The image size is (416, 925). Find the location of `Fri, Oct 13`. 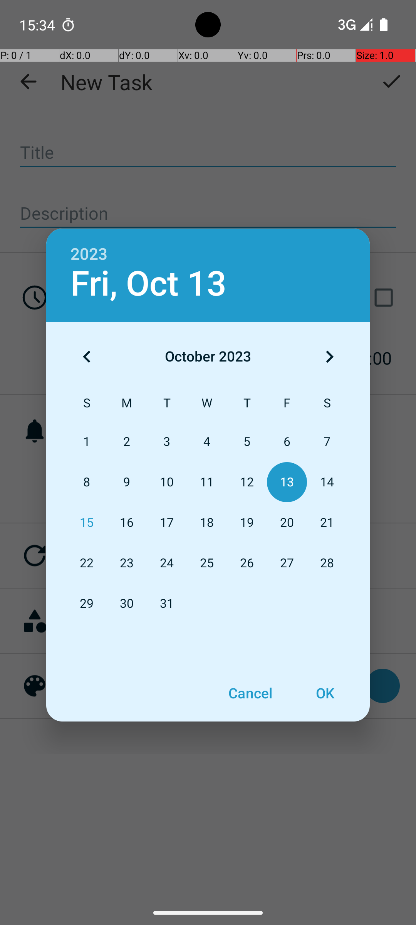

Fri, Oct 13 is located at coordinates (149, 284).